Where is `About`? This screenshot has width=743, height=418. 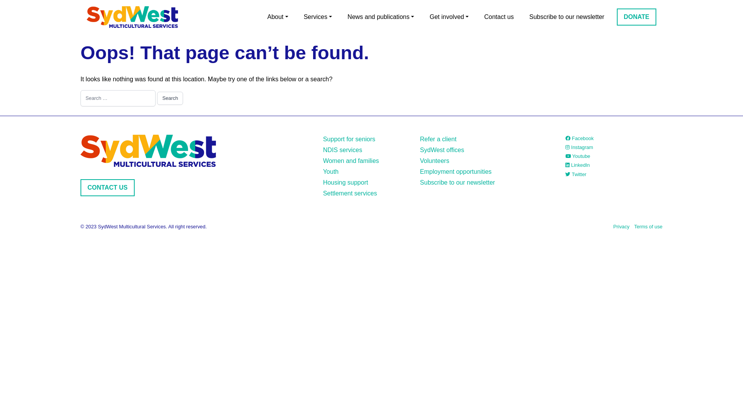 About is located at coordinates (278, 17).